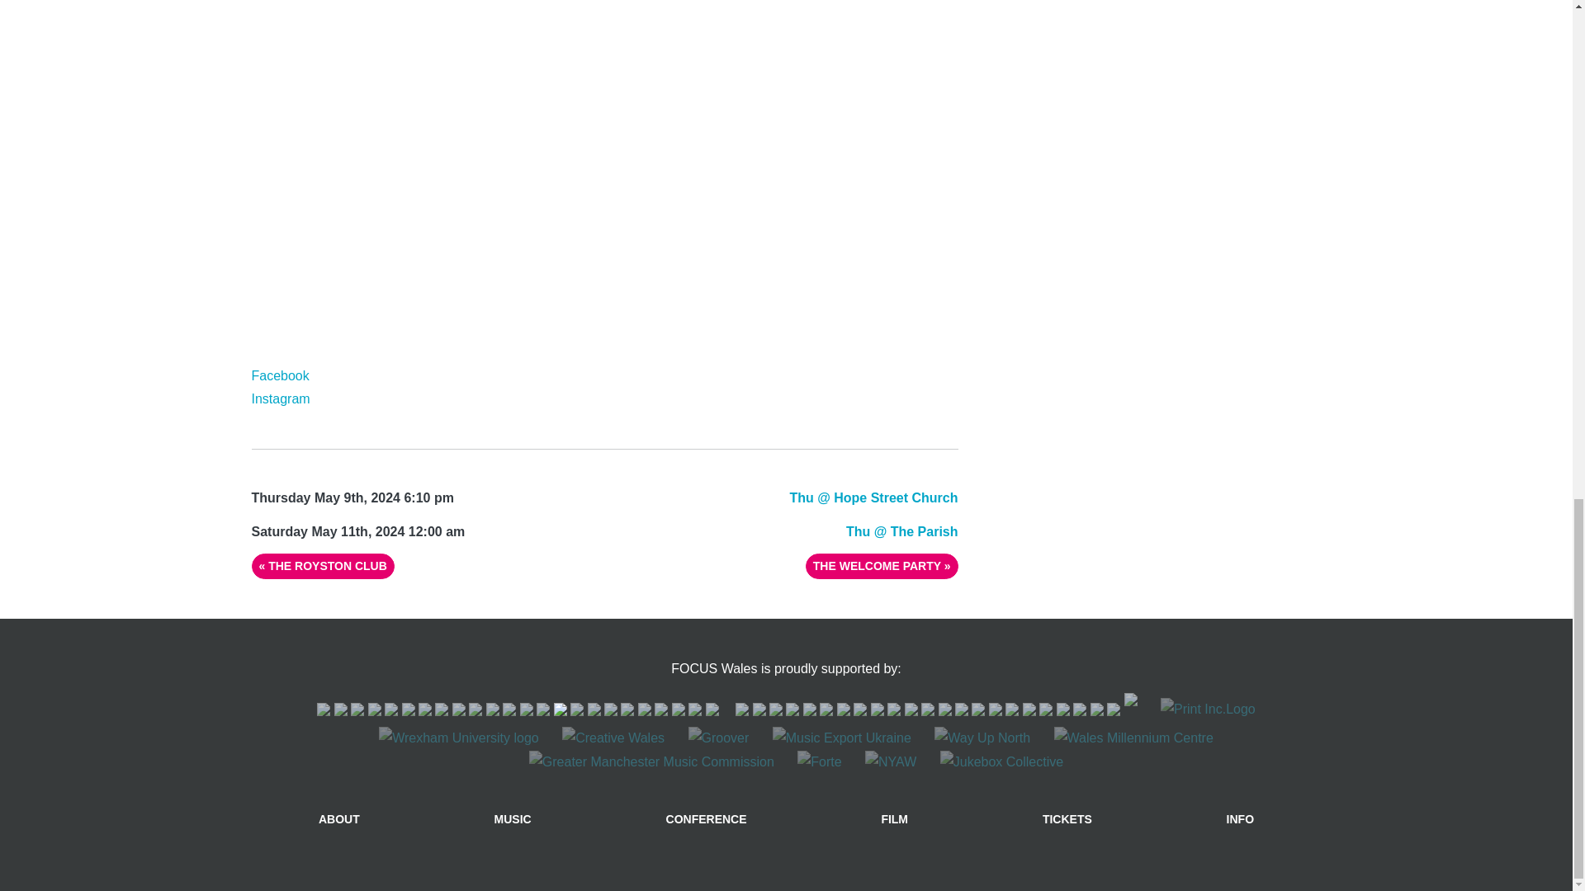 The image size is (1585, 891). What do you see at coordinates (279, 399) in the screenshot?
I see `Instagram` at bounding box center [279, 399].